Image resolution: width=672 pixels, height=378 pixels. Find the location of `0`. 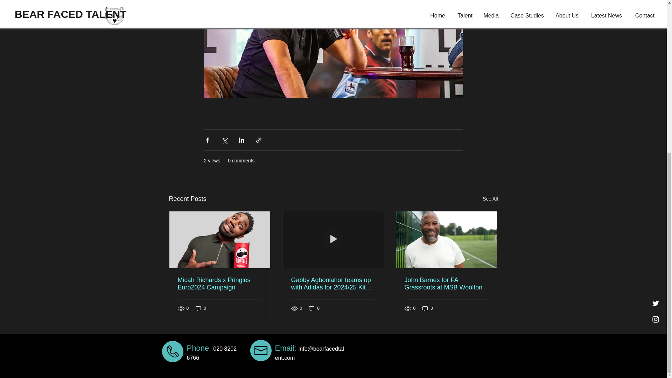

0 is located at coordinates (314, 308).